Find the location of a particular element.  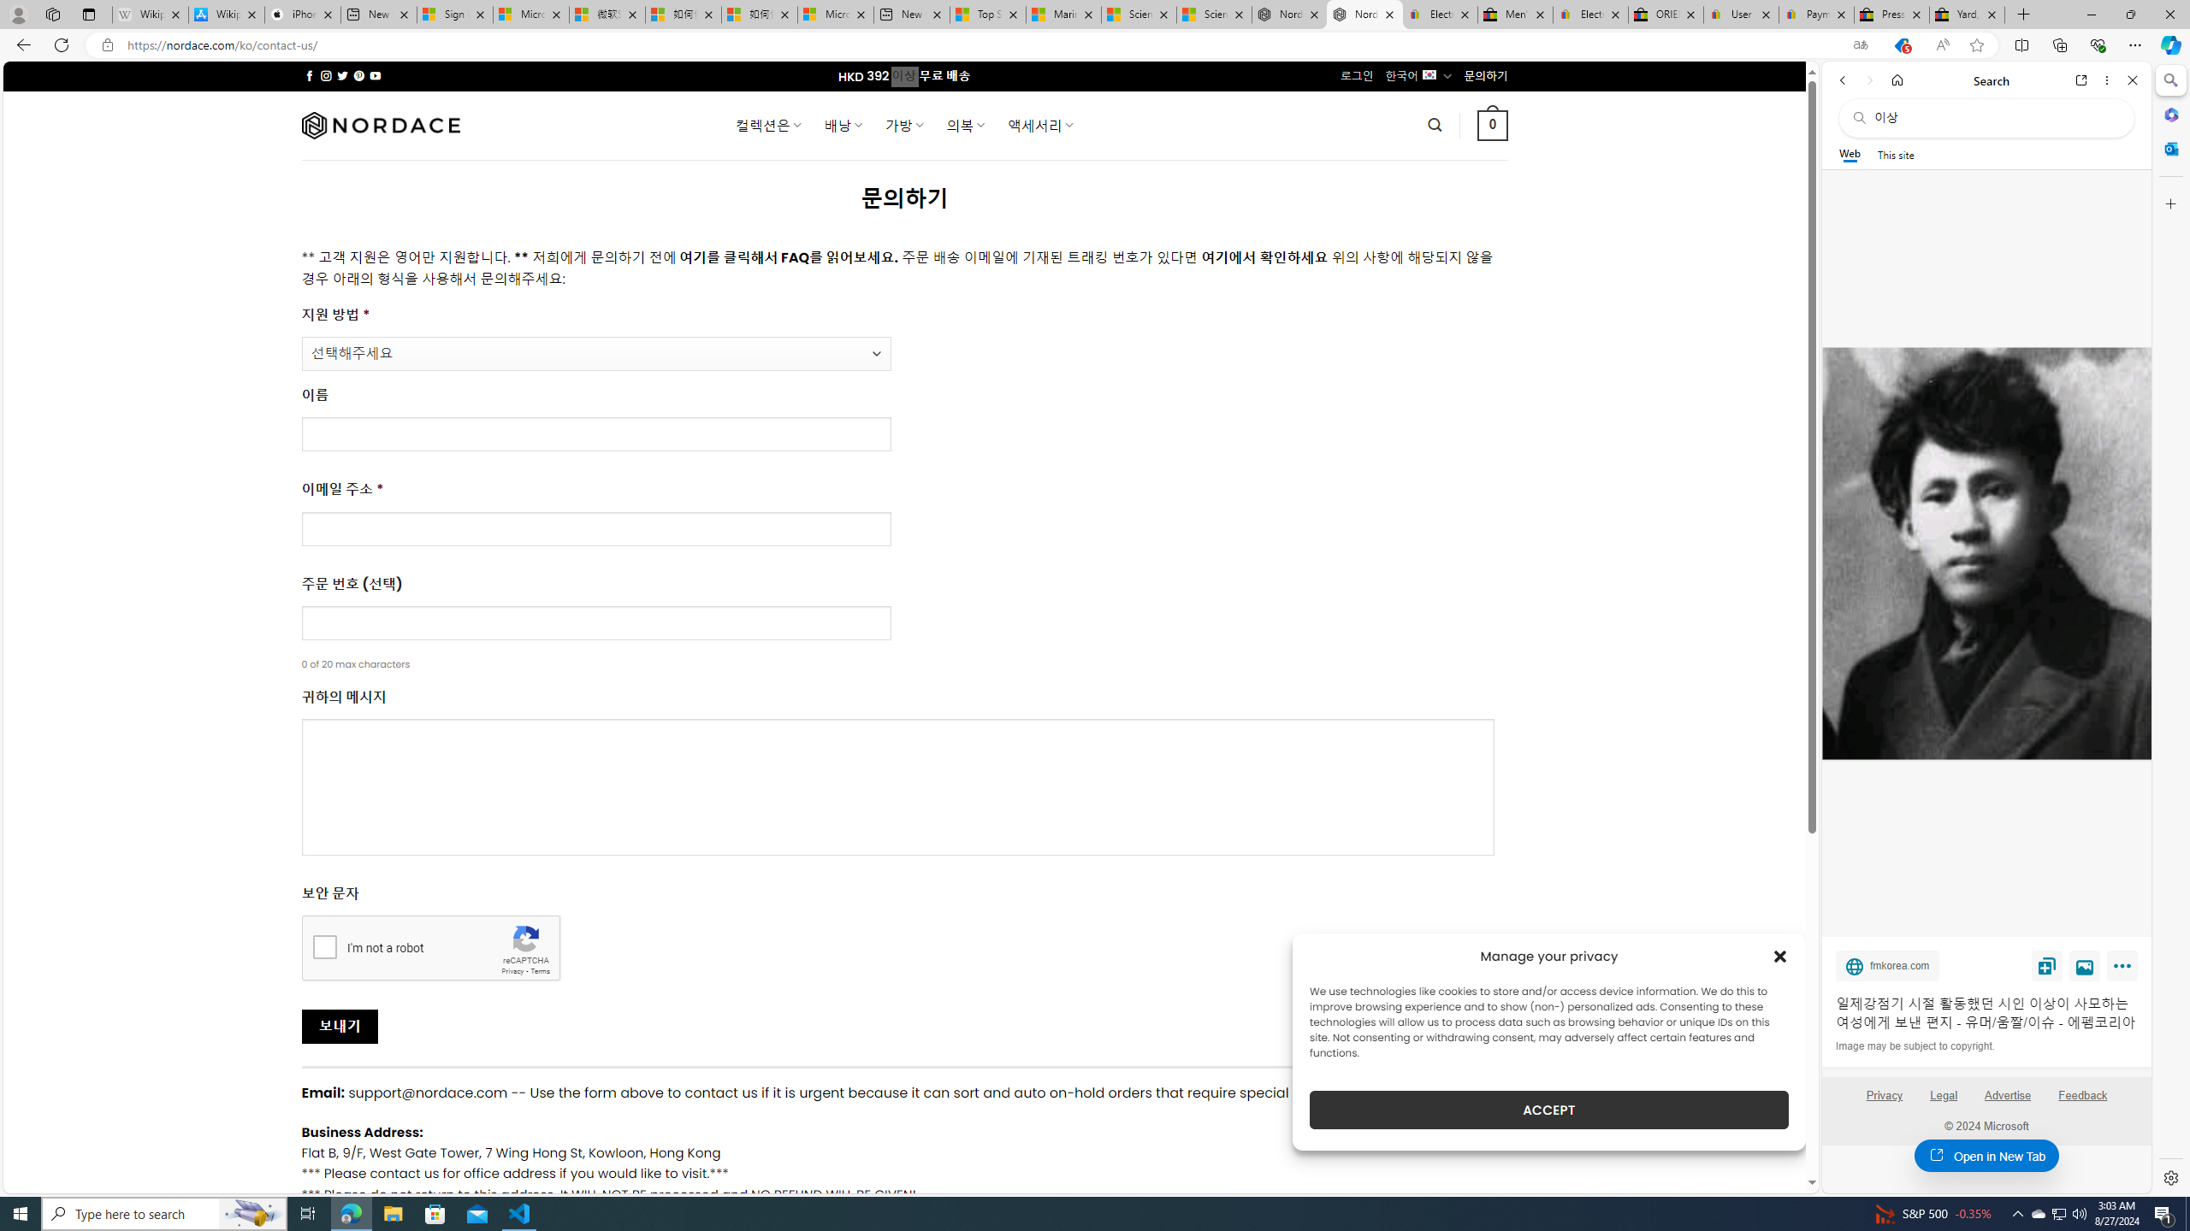

Sign in to your Microsoft account is located at coordinates (455, 15).